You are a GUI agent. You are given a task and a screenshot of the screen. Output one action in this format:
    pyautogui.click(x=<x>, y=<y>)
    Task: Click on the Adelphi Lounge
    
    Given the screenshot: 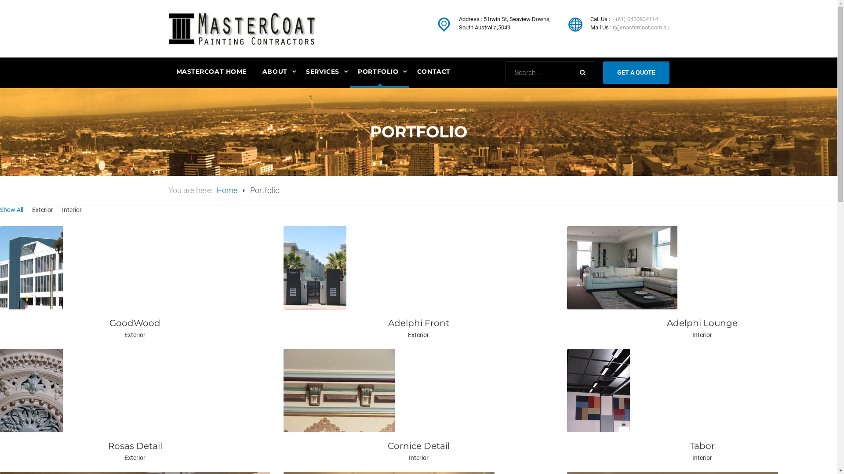 What is the action you would take?
    pyautogui.click(x=702, y=323)
    